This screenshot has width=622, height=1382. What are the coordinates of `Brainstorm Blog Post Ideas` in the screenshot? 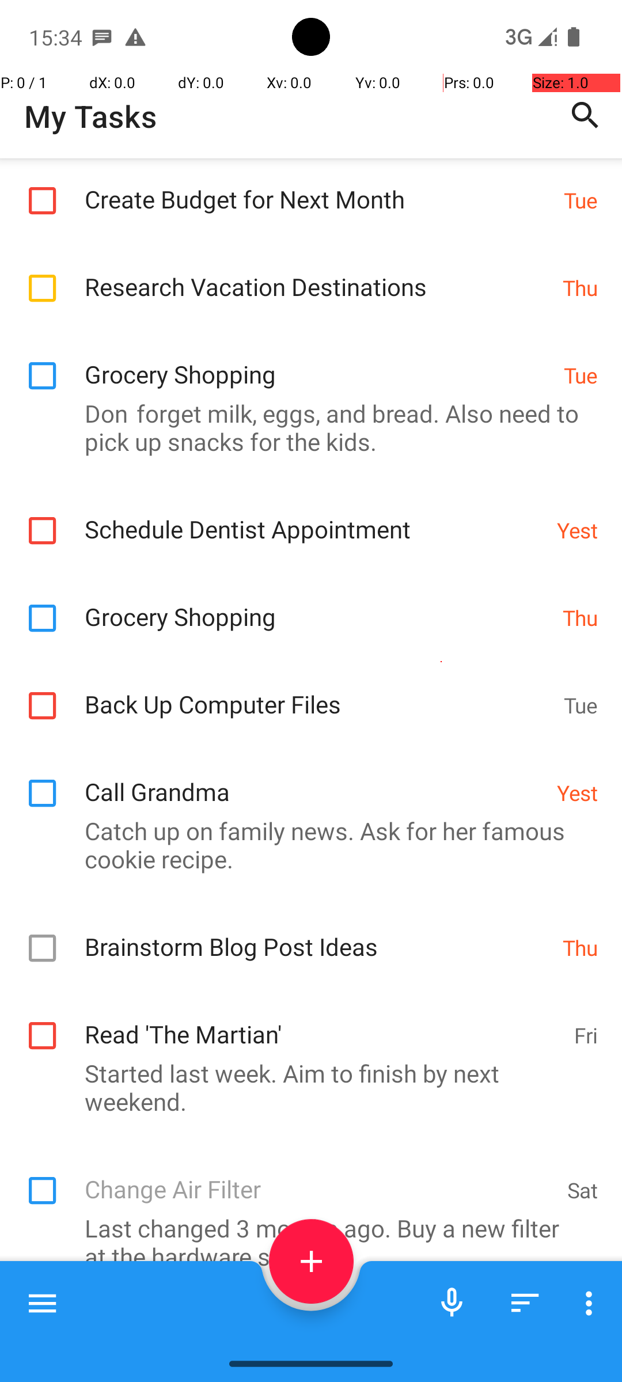 It's located at (318, 934).